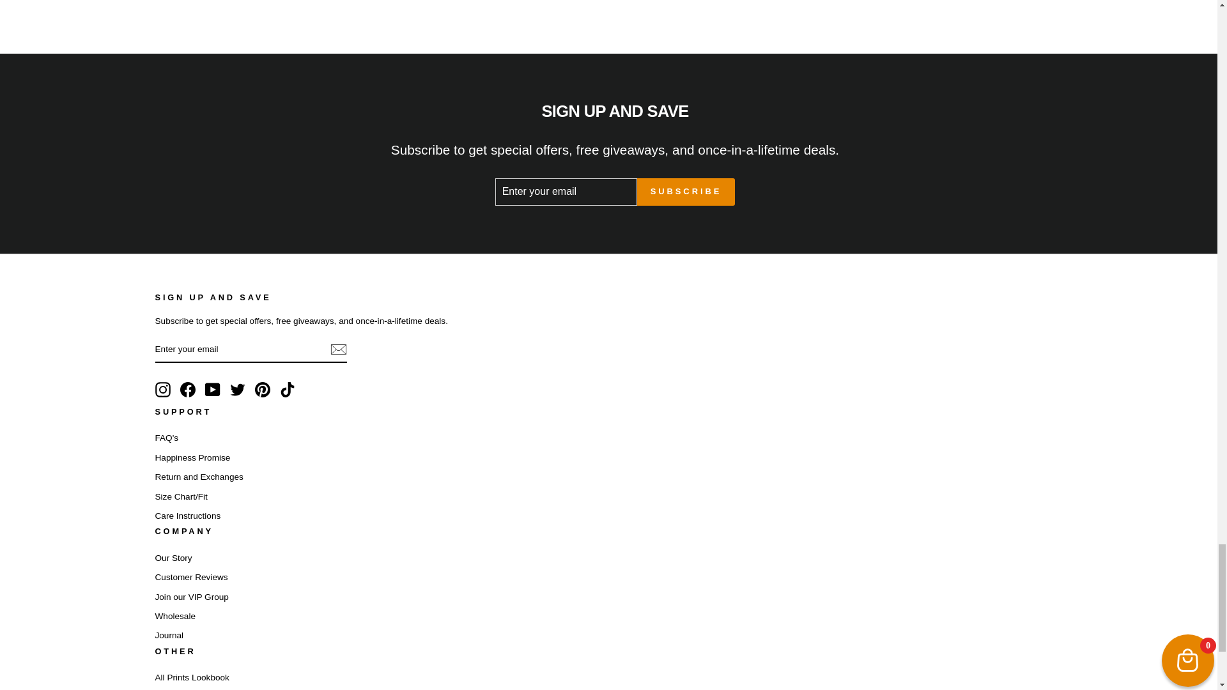 This screenshot has width=1227, height=690. What do you see at coordinates (337, 349) in the screenshot?
I see `icon-email` at bounding box center [337, 349].